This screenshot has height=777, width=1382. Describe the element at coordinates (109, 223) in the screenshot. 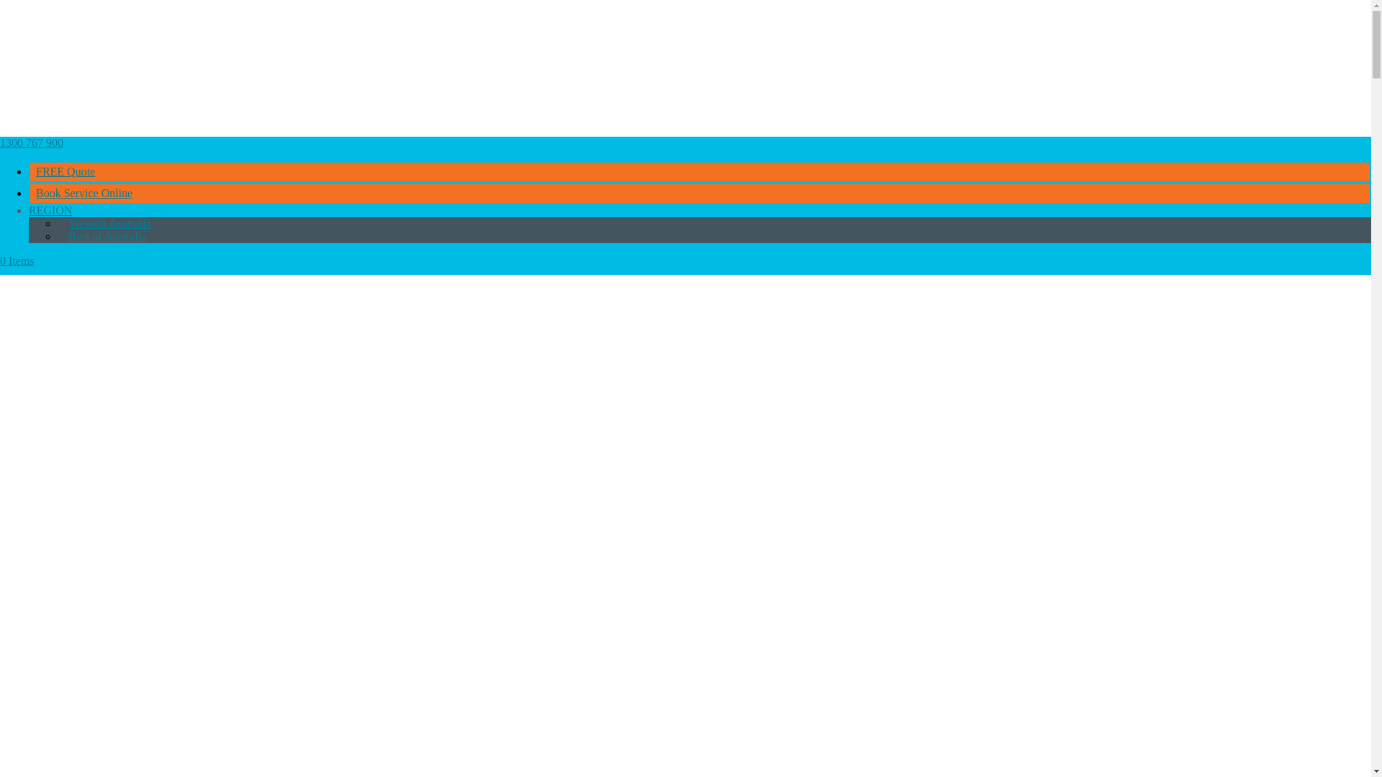

I see `Western Australia` at that location.